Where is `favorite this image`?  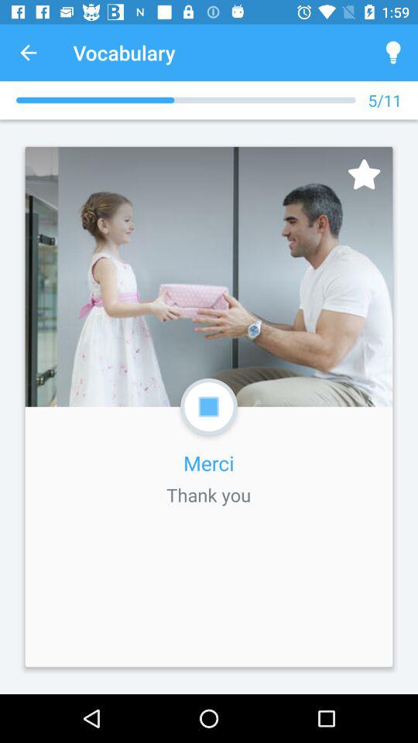
favorite this image is located at coordinates (364, 173).